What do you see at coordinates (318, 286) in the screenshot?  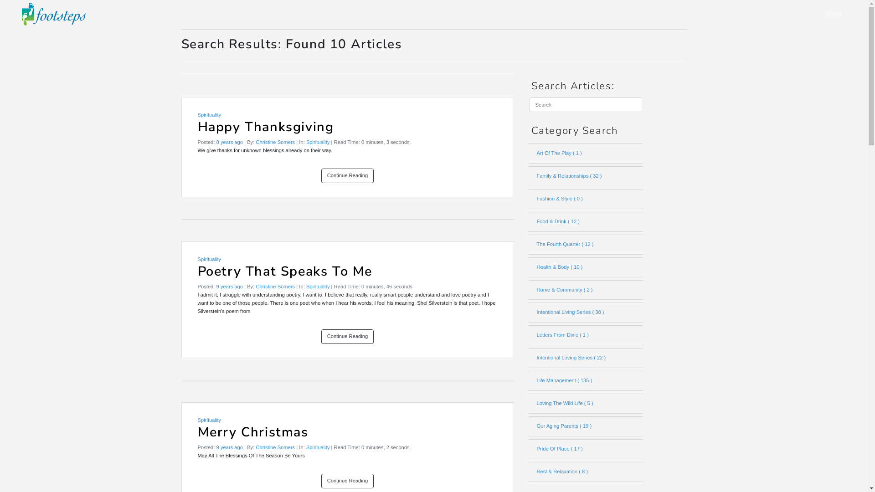 I see `Spirituality` at bounding box center [318, 286].